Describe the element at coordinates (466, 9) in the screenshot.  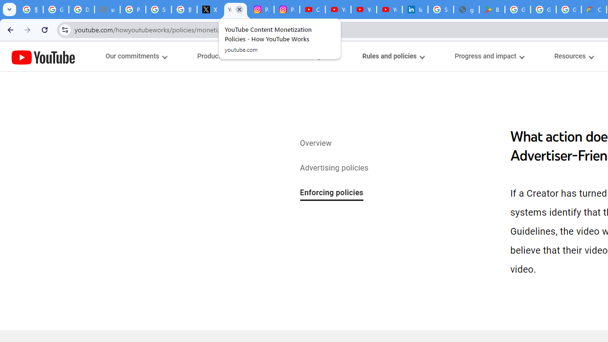
I see `google_privacy_policy_en.pdf` at that location.